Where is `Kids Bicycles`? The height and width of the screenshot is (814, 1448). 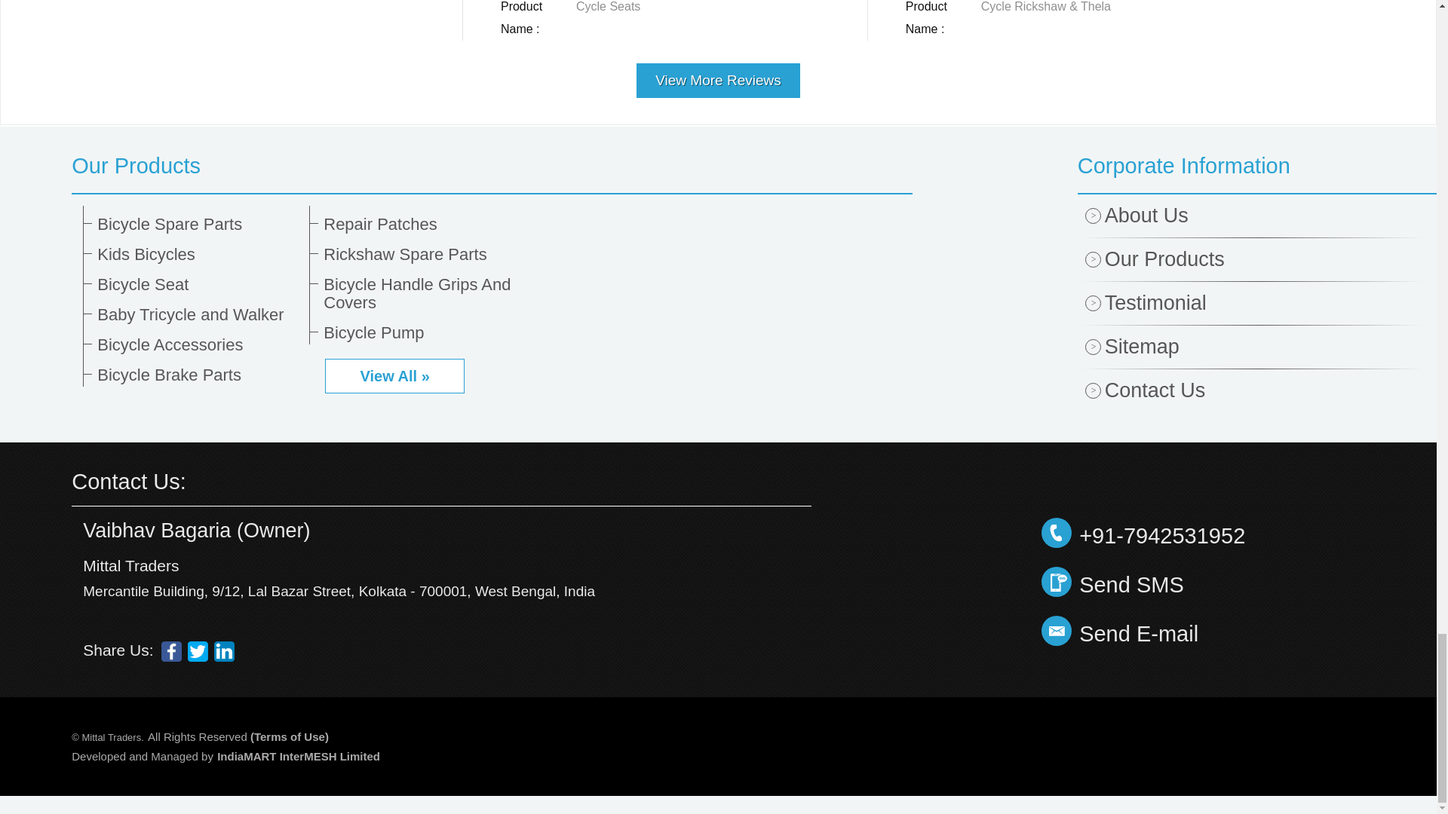 Kids Bicycles is located at coordinates (198, 255).